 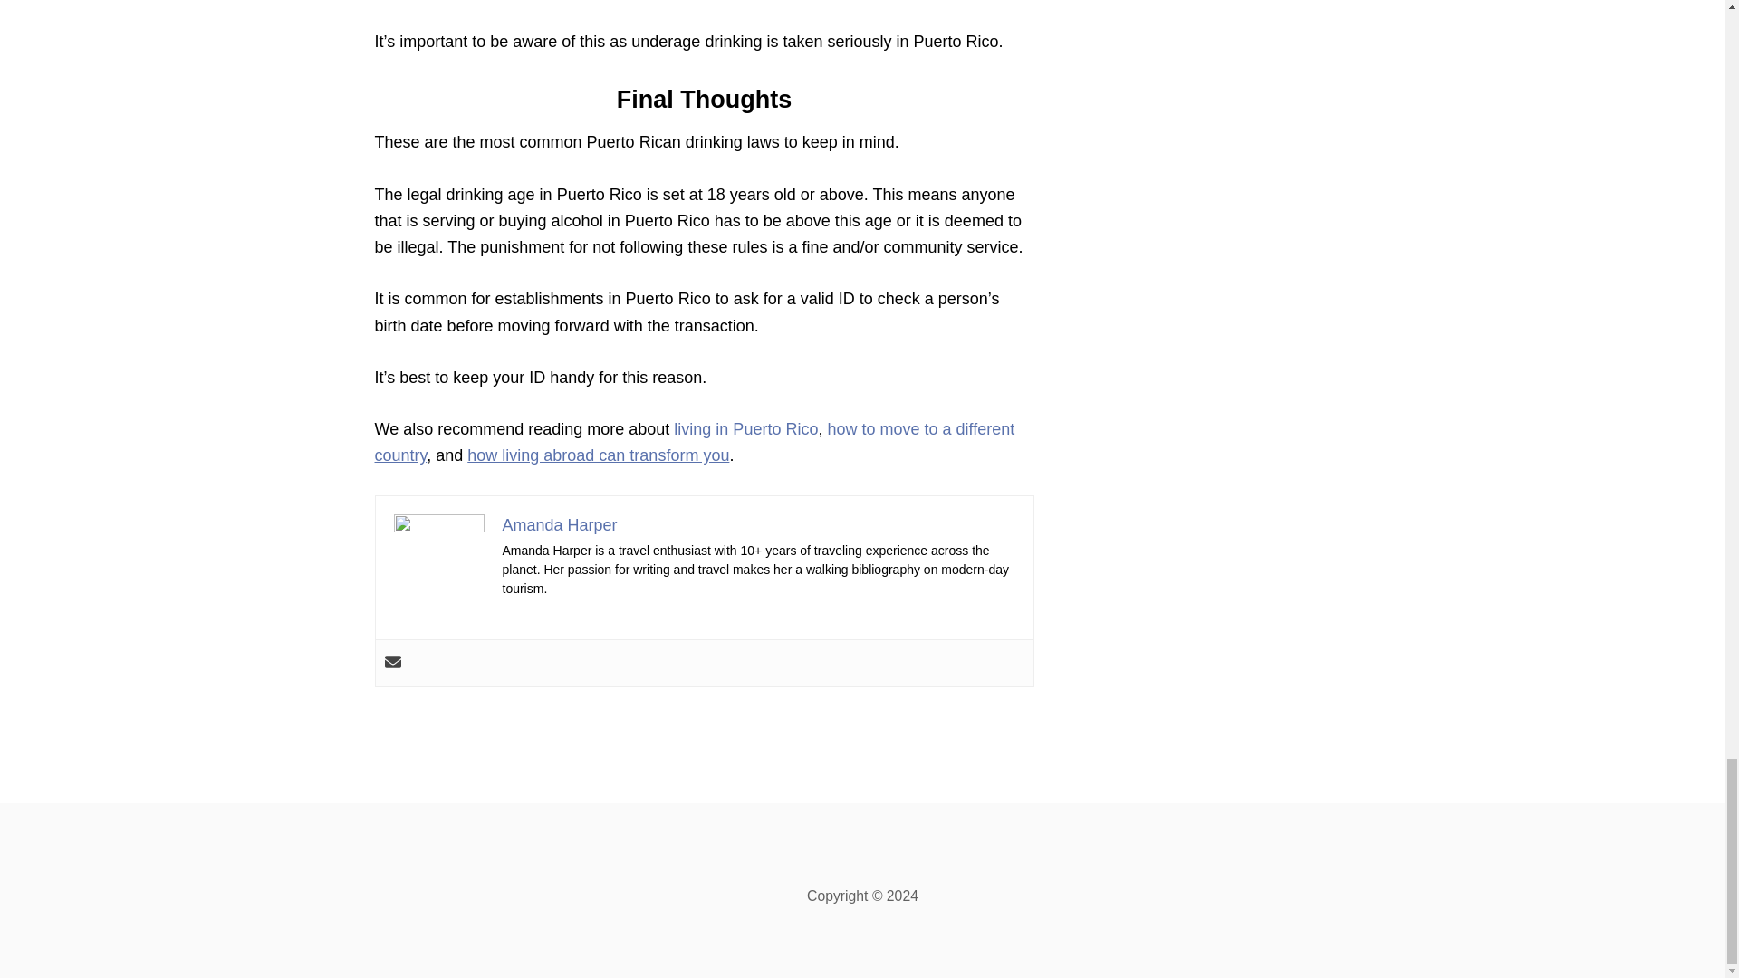 What do you see at coordinates (598, 455) in the screenshot?
I see `how living abroad can transform you` at bounding box center [598, 455].